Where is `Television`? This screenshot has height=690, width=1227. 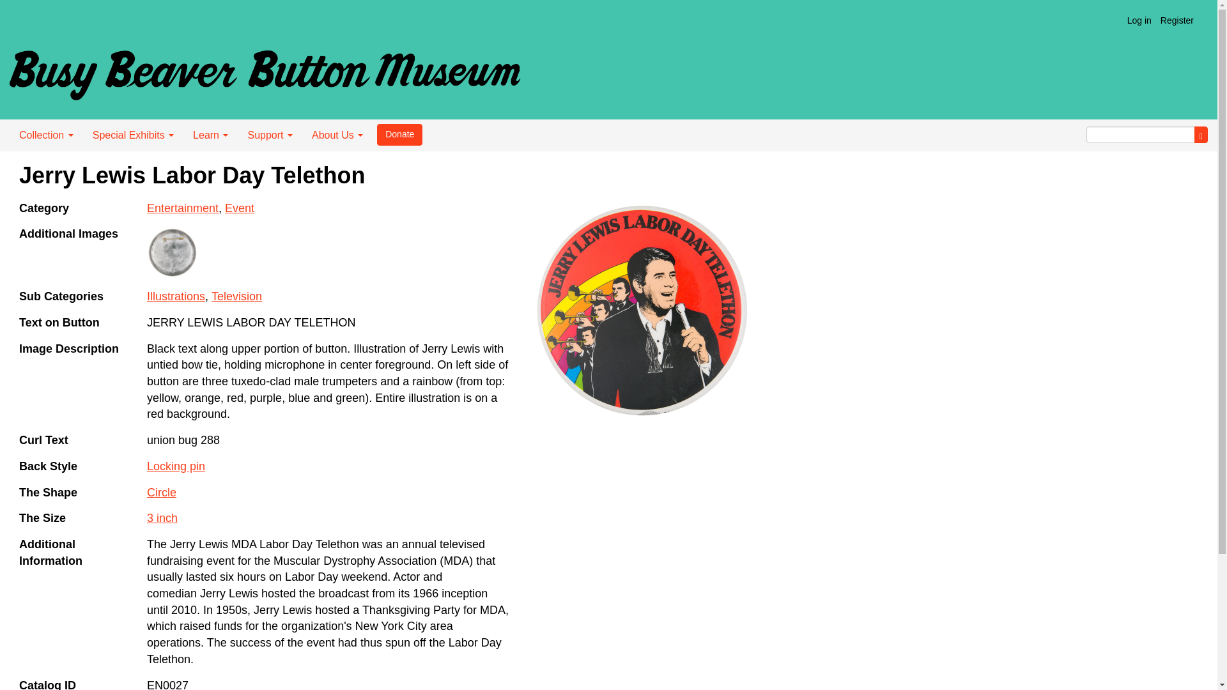
Television is located at coordinates (236, 296).